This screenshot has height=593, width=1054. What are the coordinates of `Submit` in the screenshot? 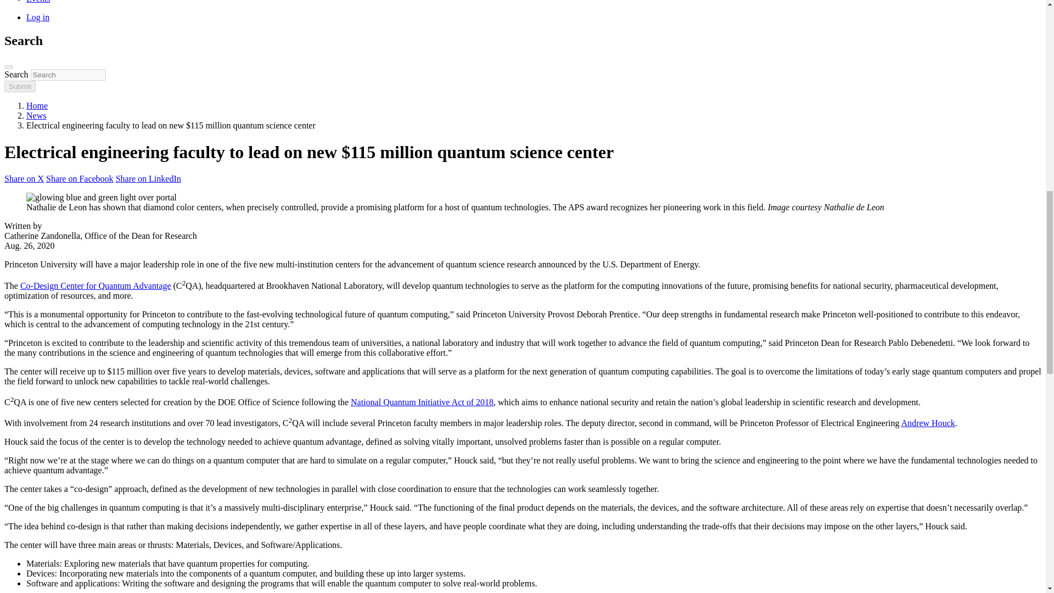 It's located at (20, 86).